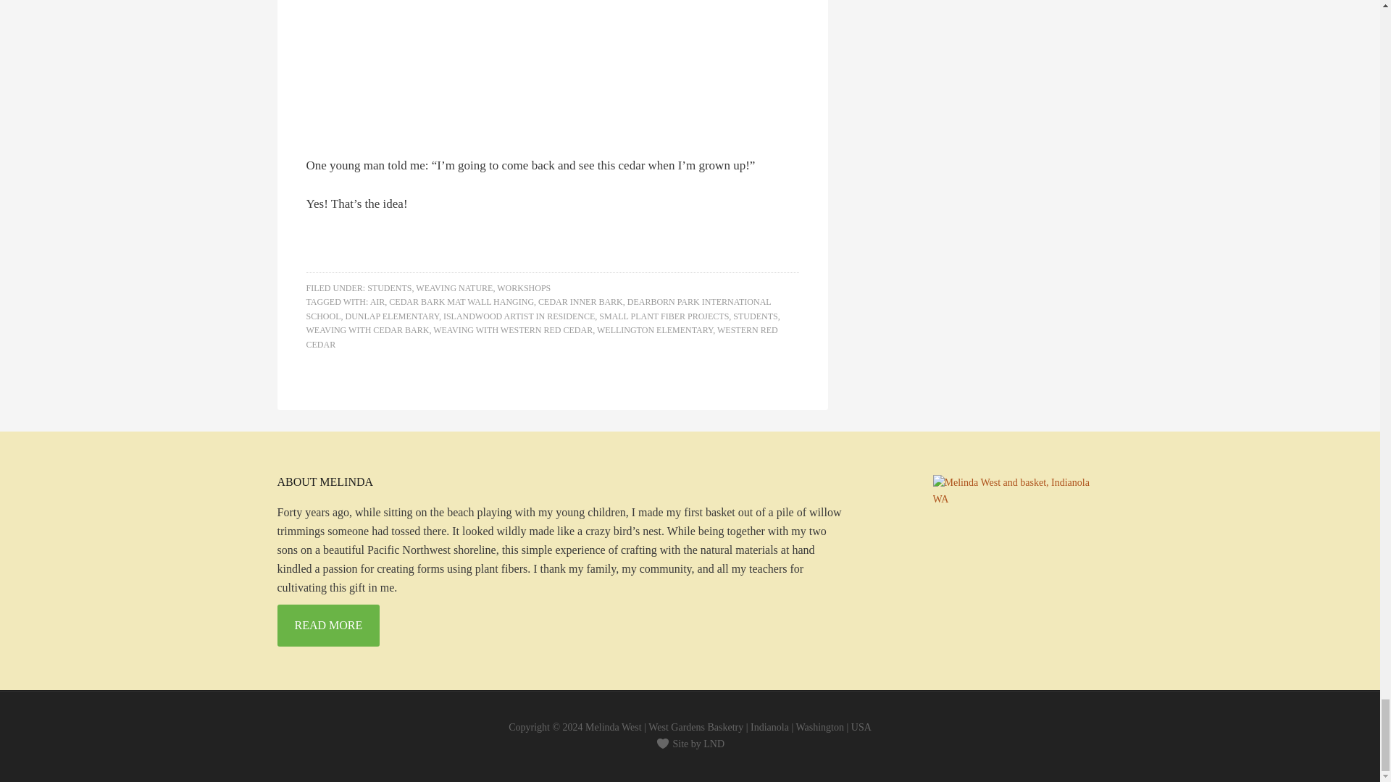 The image size is (1391, 782). Describe the element at coordinates (389, 288) in the screenshot. I see `STUDENTS` at that location.